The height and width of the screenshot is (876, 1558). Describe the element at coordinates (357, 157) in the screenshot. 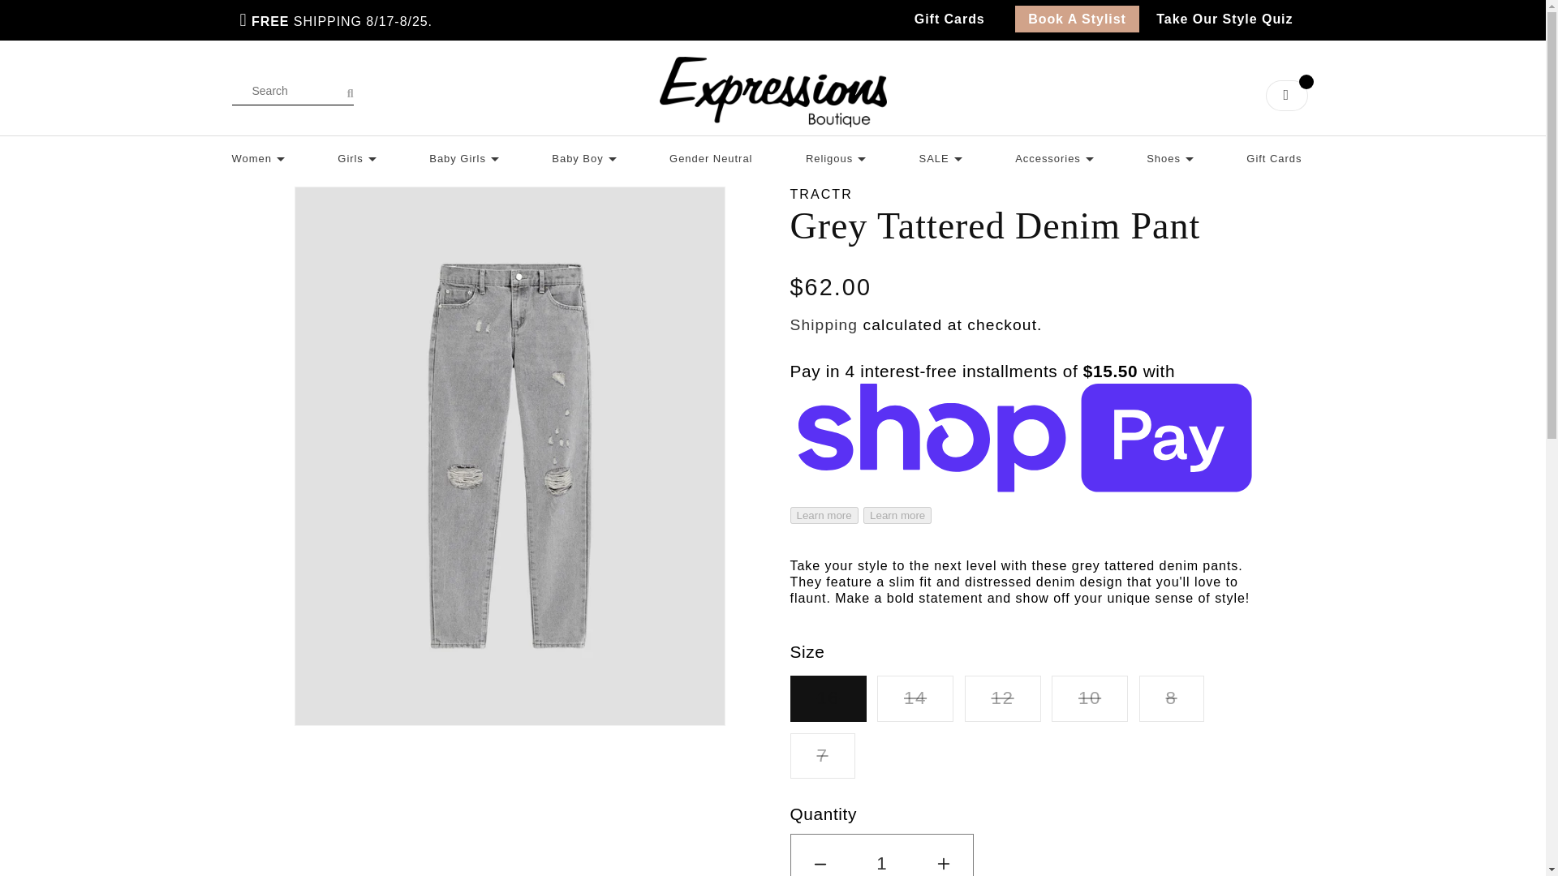

I see `Girls` at that location.